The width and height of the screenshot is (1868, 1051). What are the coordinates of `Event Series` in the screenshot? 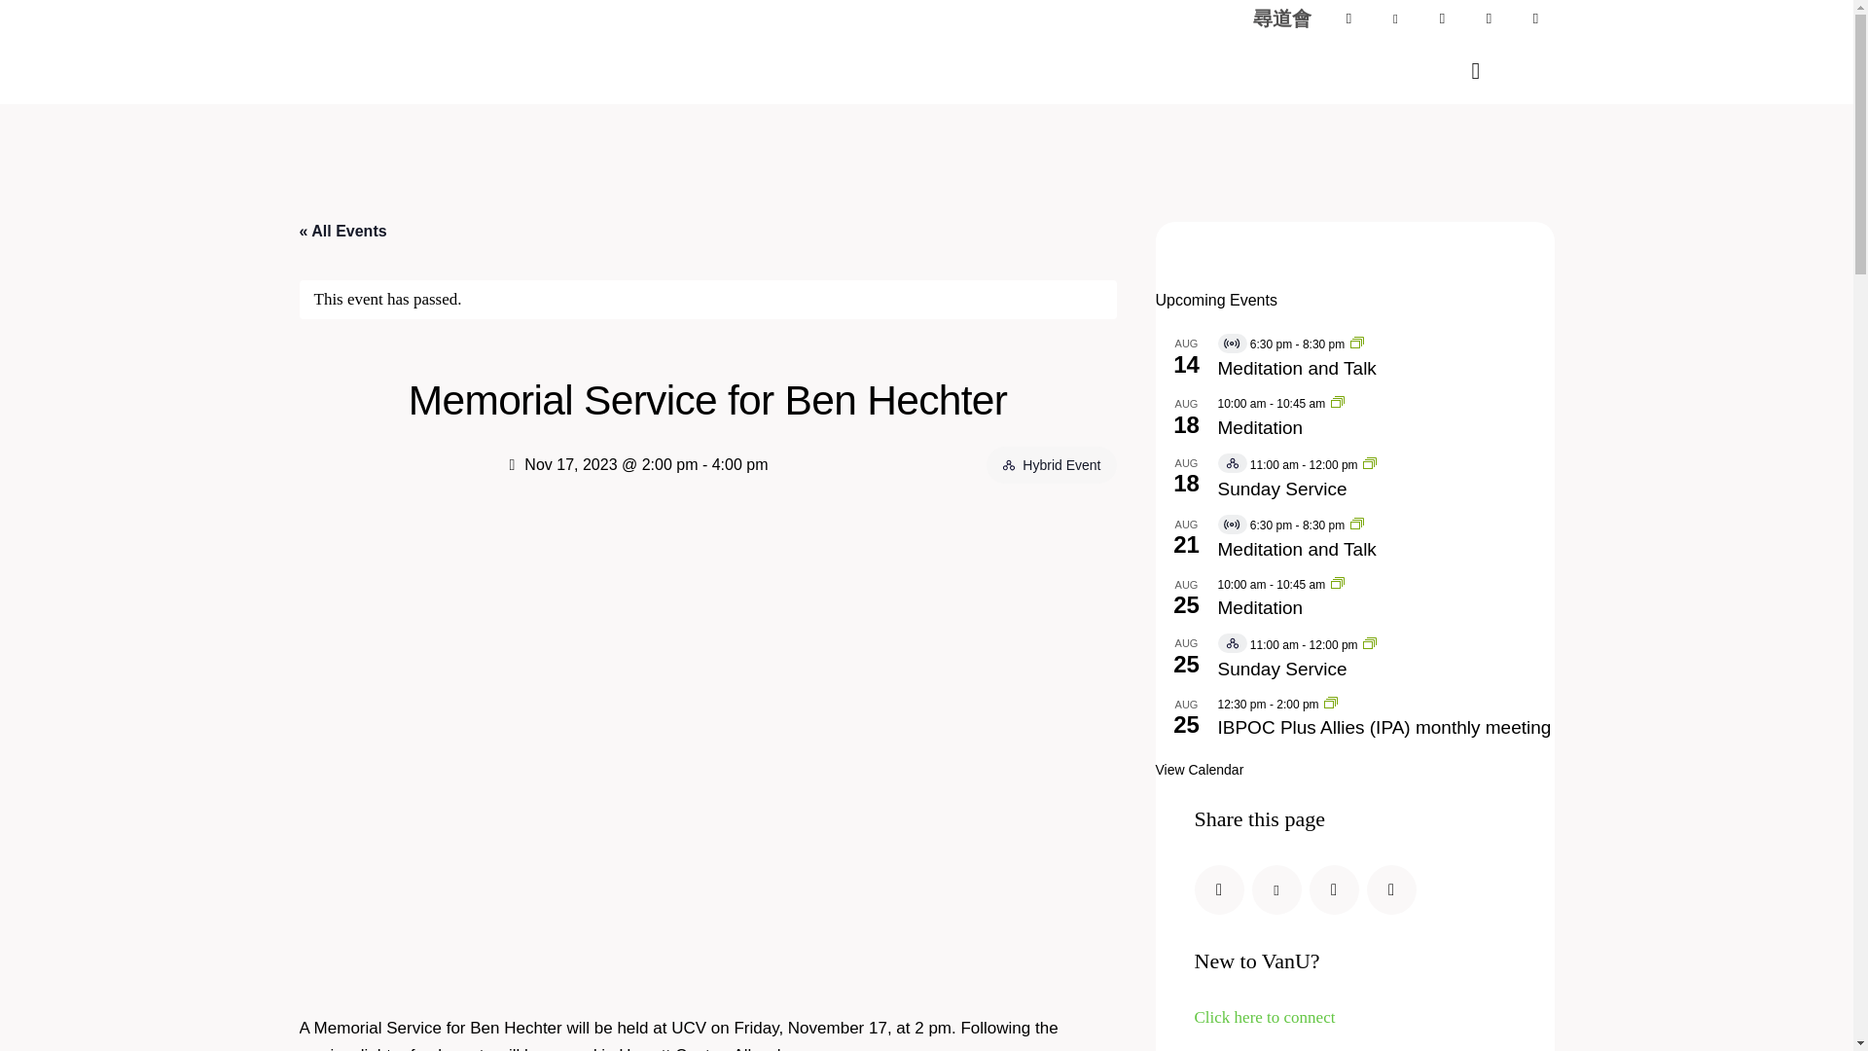 It's located at (1331, 703).